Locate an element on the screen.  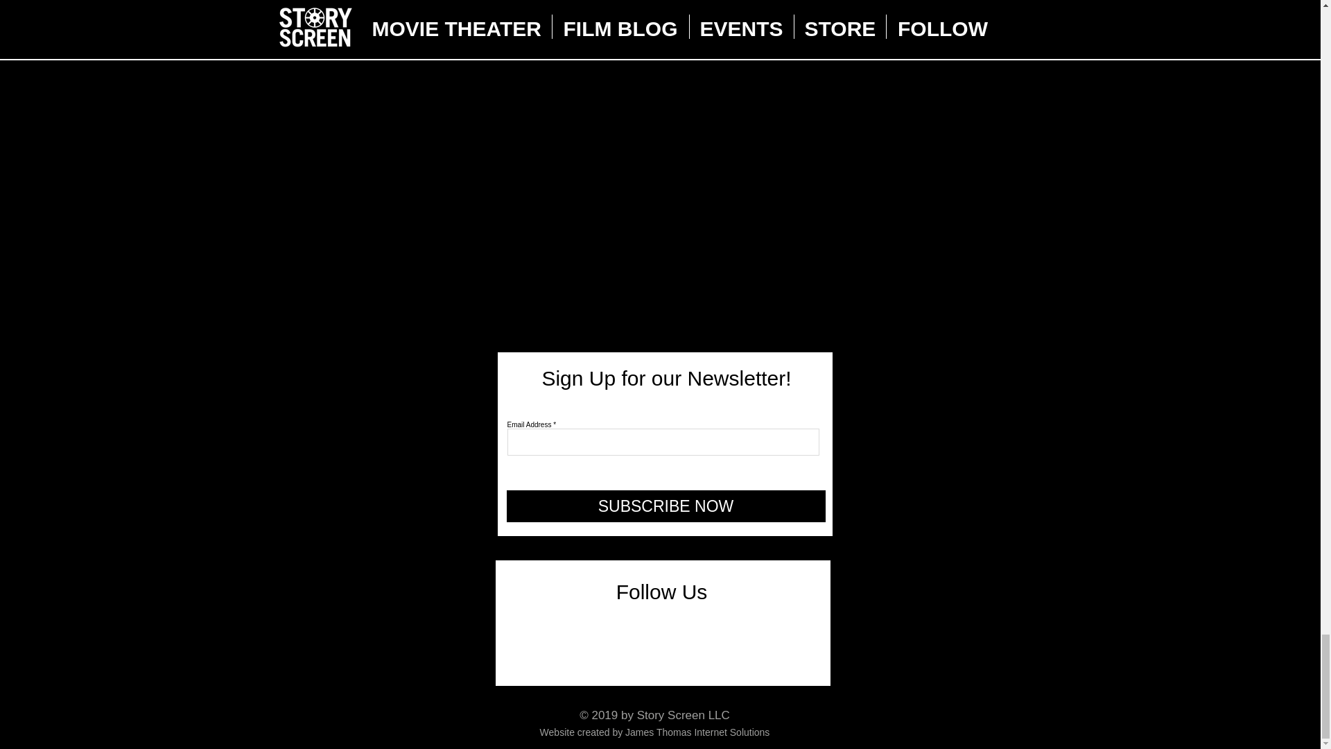
SUBSCRIBE NOW is located at coordinates (665, 506).